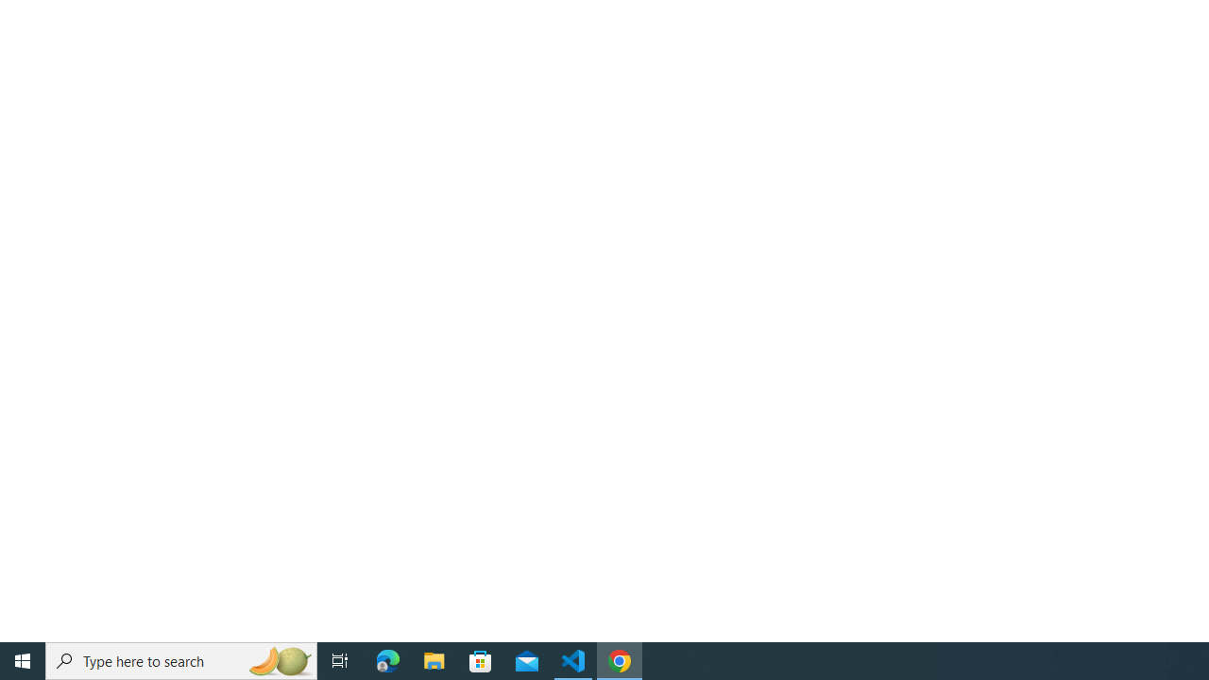 The width and height of the screenshot is (1209, 680). I want to click on File Explorer, so click(434, 661).